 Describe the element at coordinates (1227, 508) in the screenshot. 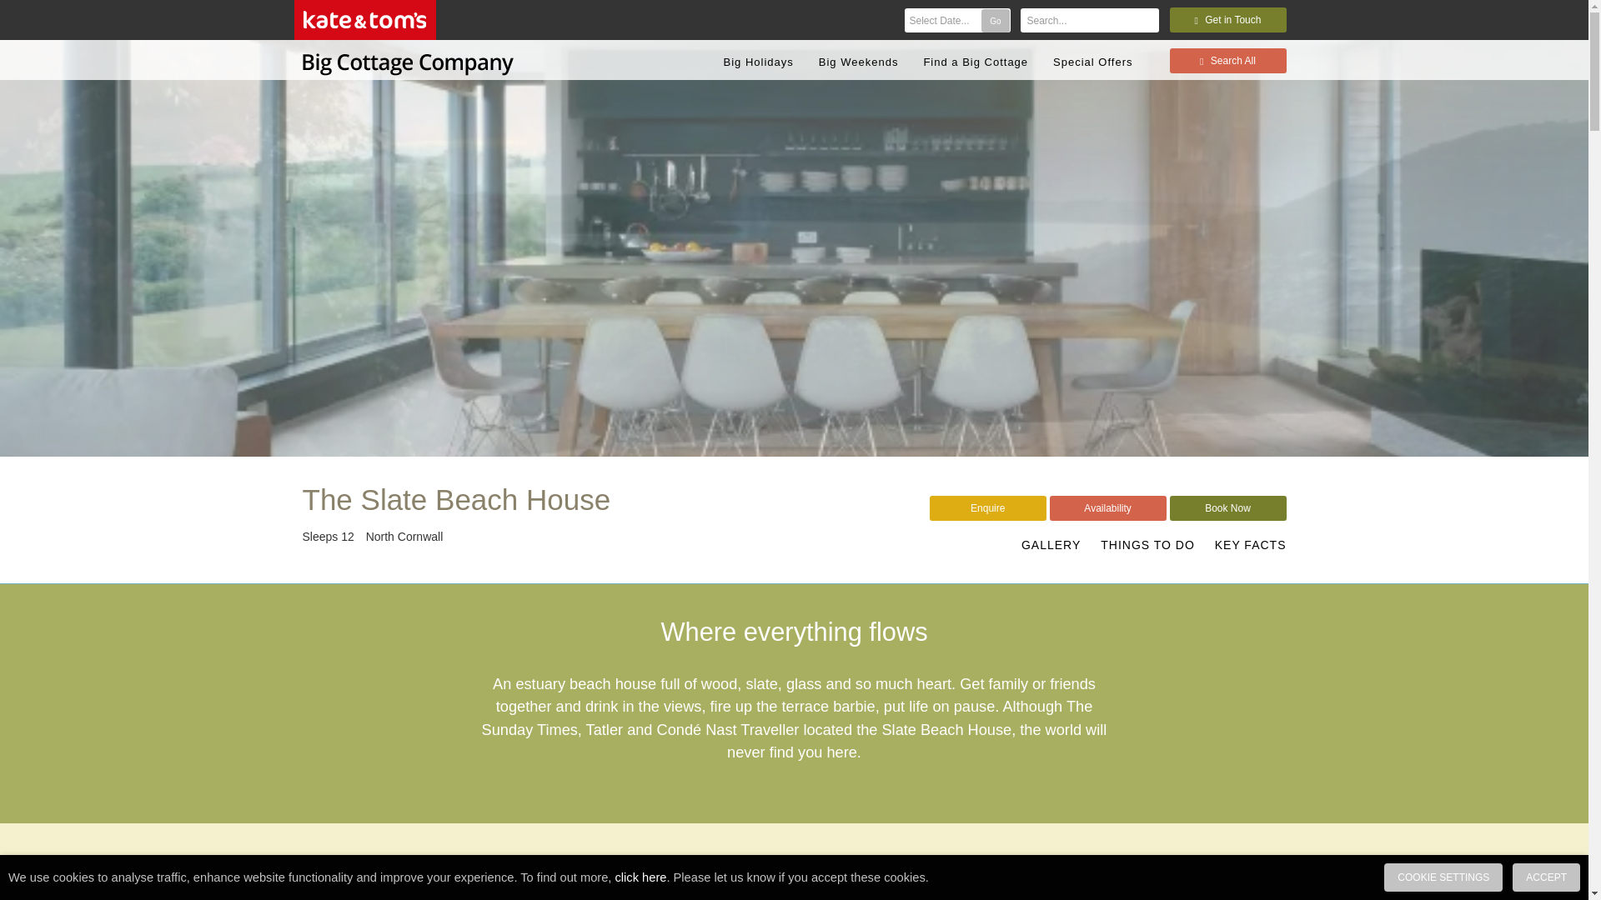

I see `Book Now` at that location.